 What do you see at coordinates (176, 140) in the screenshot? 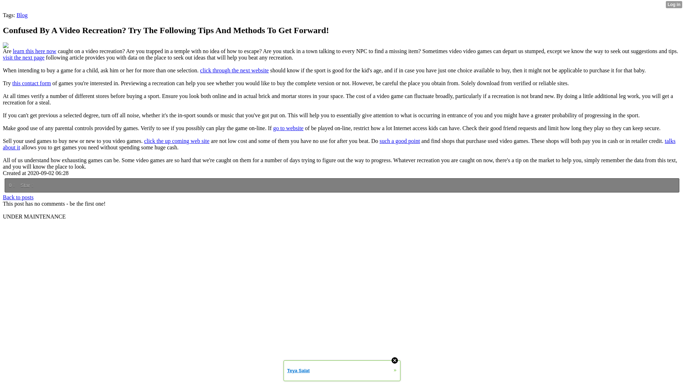
I see `click the up coming web site` at bounding box center [176, 140].